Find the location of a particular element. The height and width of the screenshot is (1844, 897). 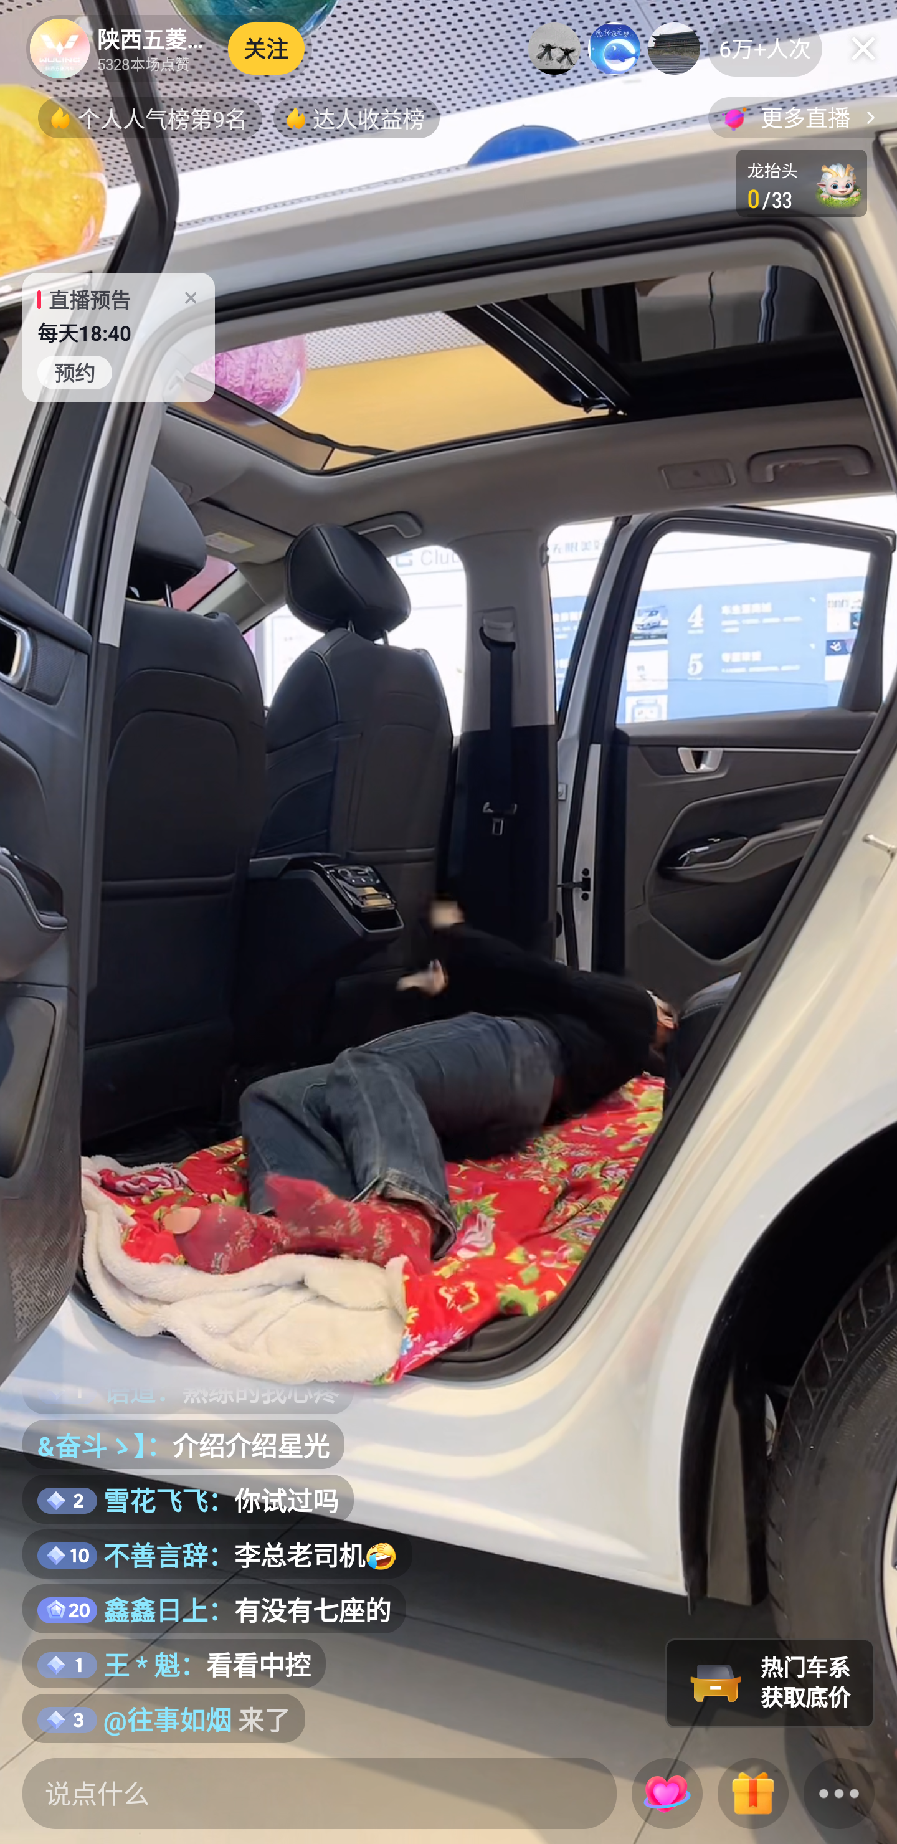

个人人气榜第9名，按钮 is located at coordinates (149, 118).